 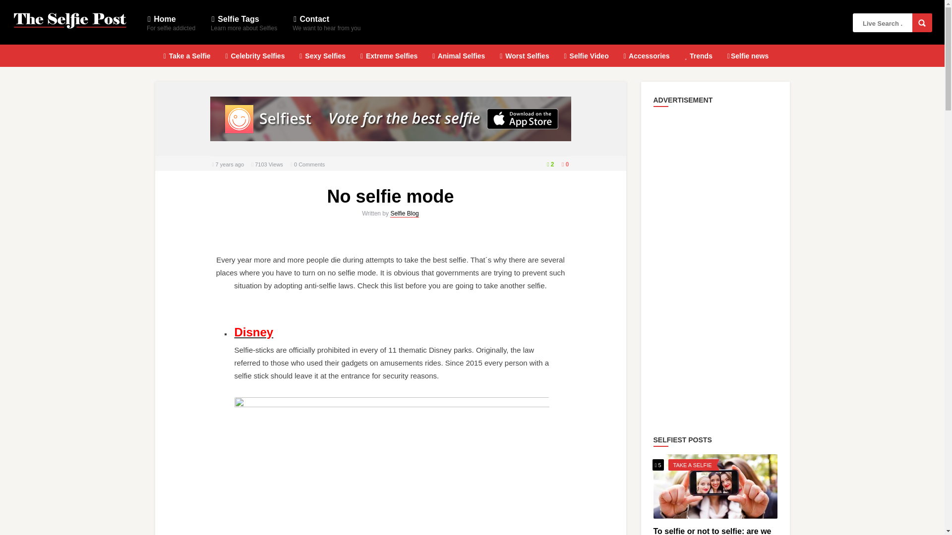 What do you see at coordinates (405, 214) in the screenshot?
I see `Selfie Blog` at bounding box center [405, 214].